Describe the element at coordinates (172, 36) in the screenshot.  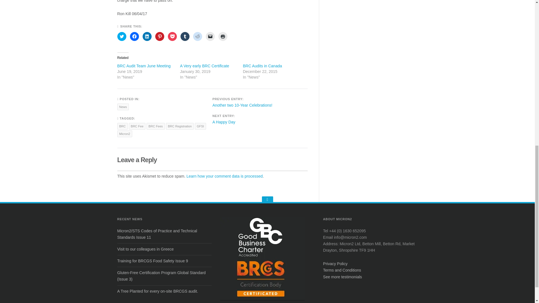
I see `Click to share on Pocket` at that location.